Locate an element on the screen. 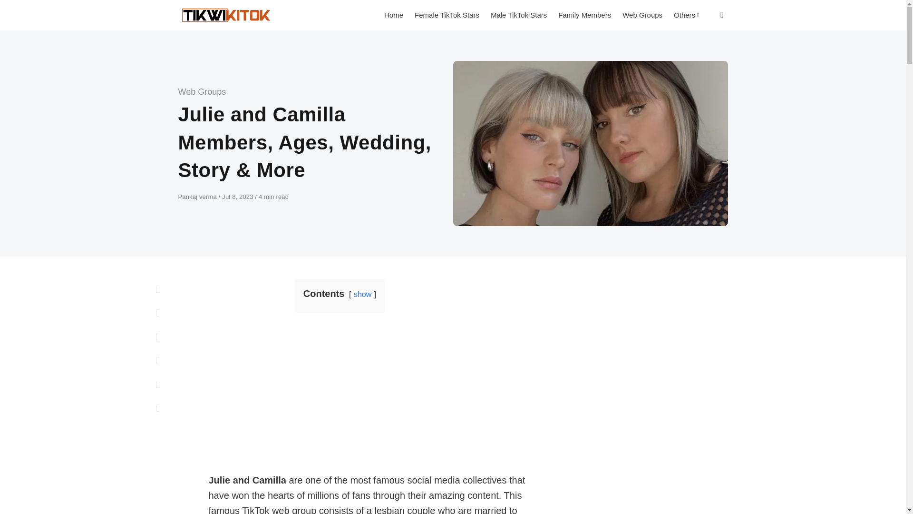 The image size is (913, 514). Jul 8, 2023 is located at coordinates (238, 197).